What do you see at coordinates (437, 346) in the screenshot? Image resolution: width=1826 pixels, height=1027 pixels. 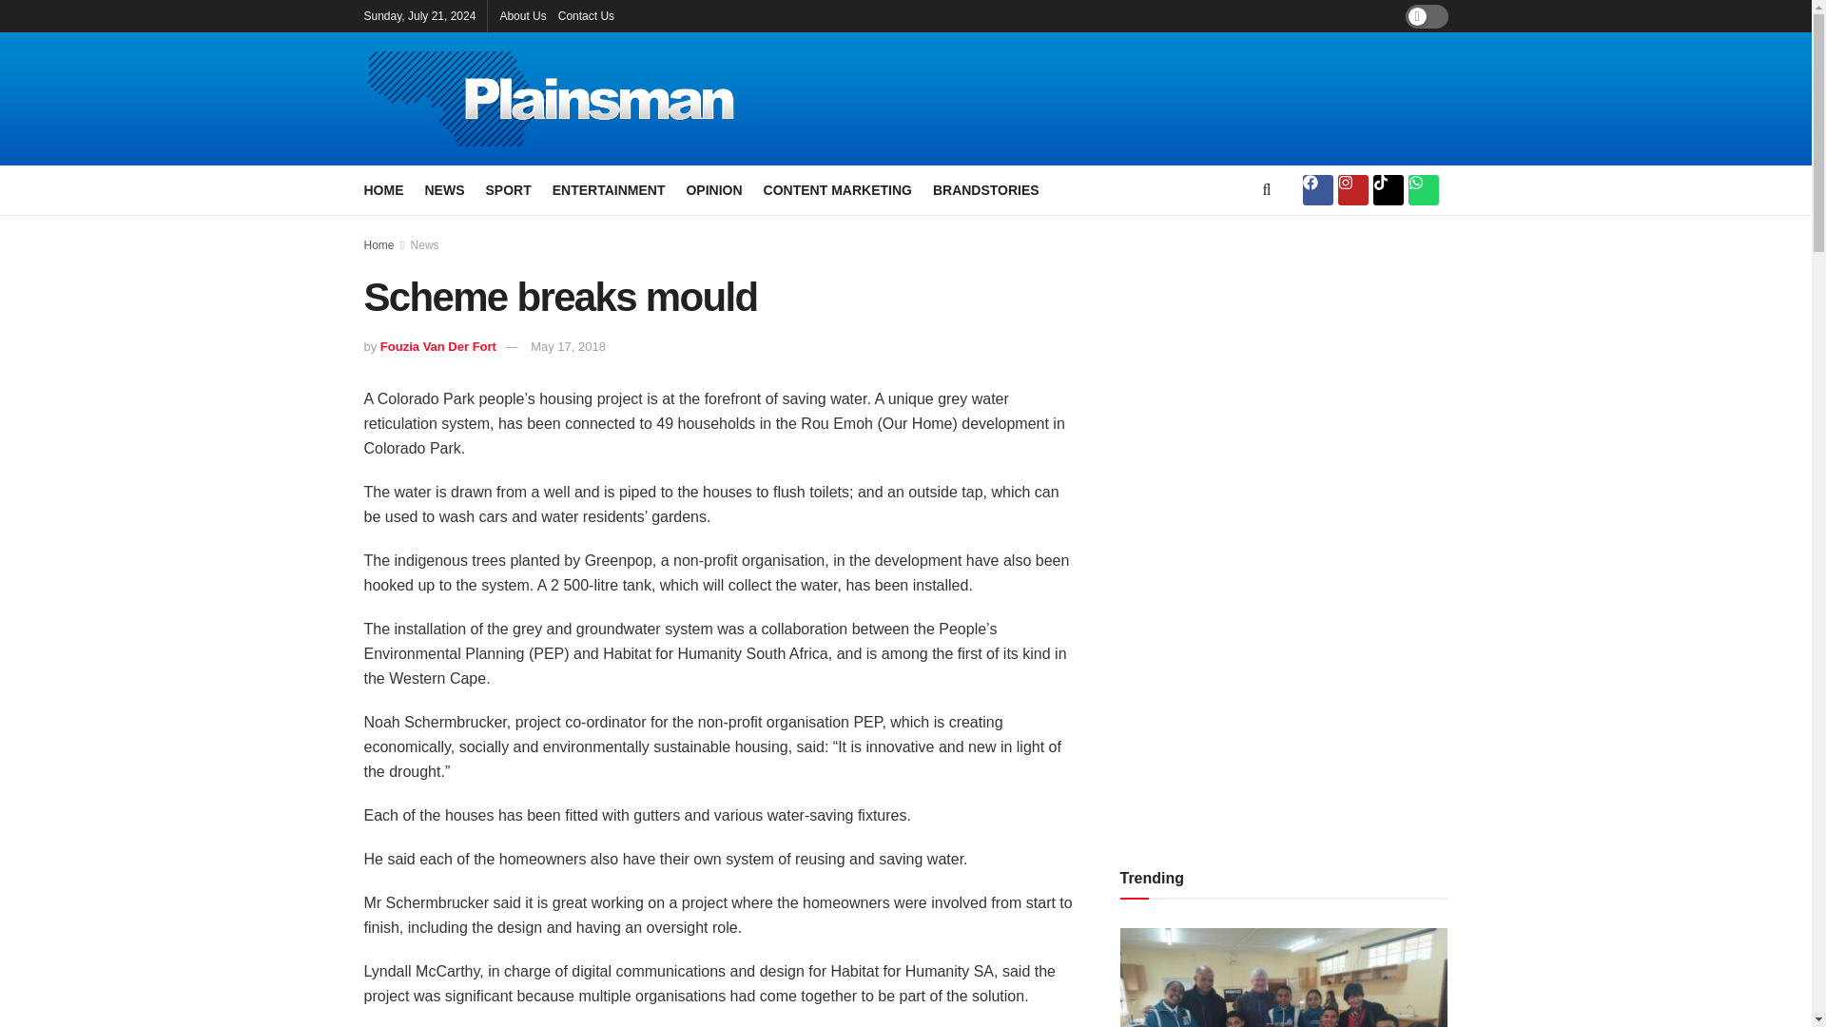 I see `Fouzia Van Der Fort` at bounding box center [437, 346].